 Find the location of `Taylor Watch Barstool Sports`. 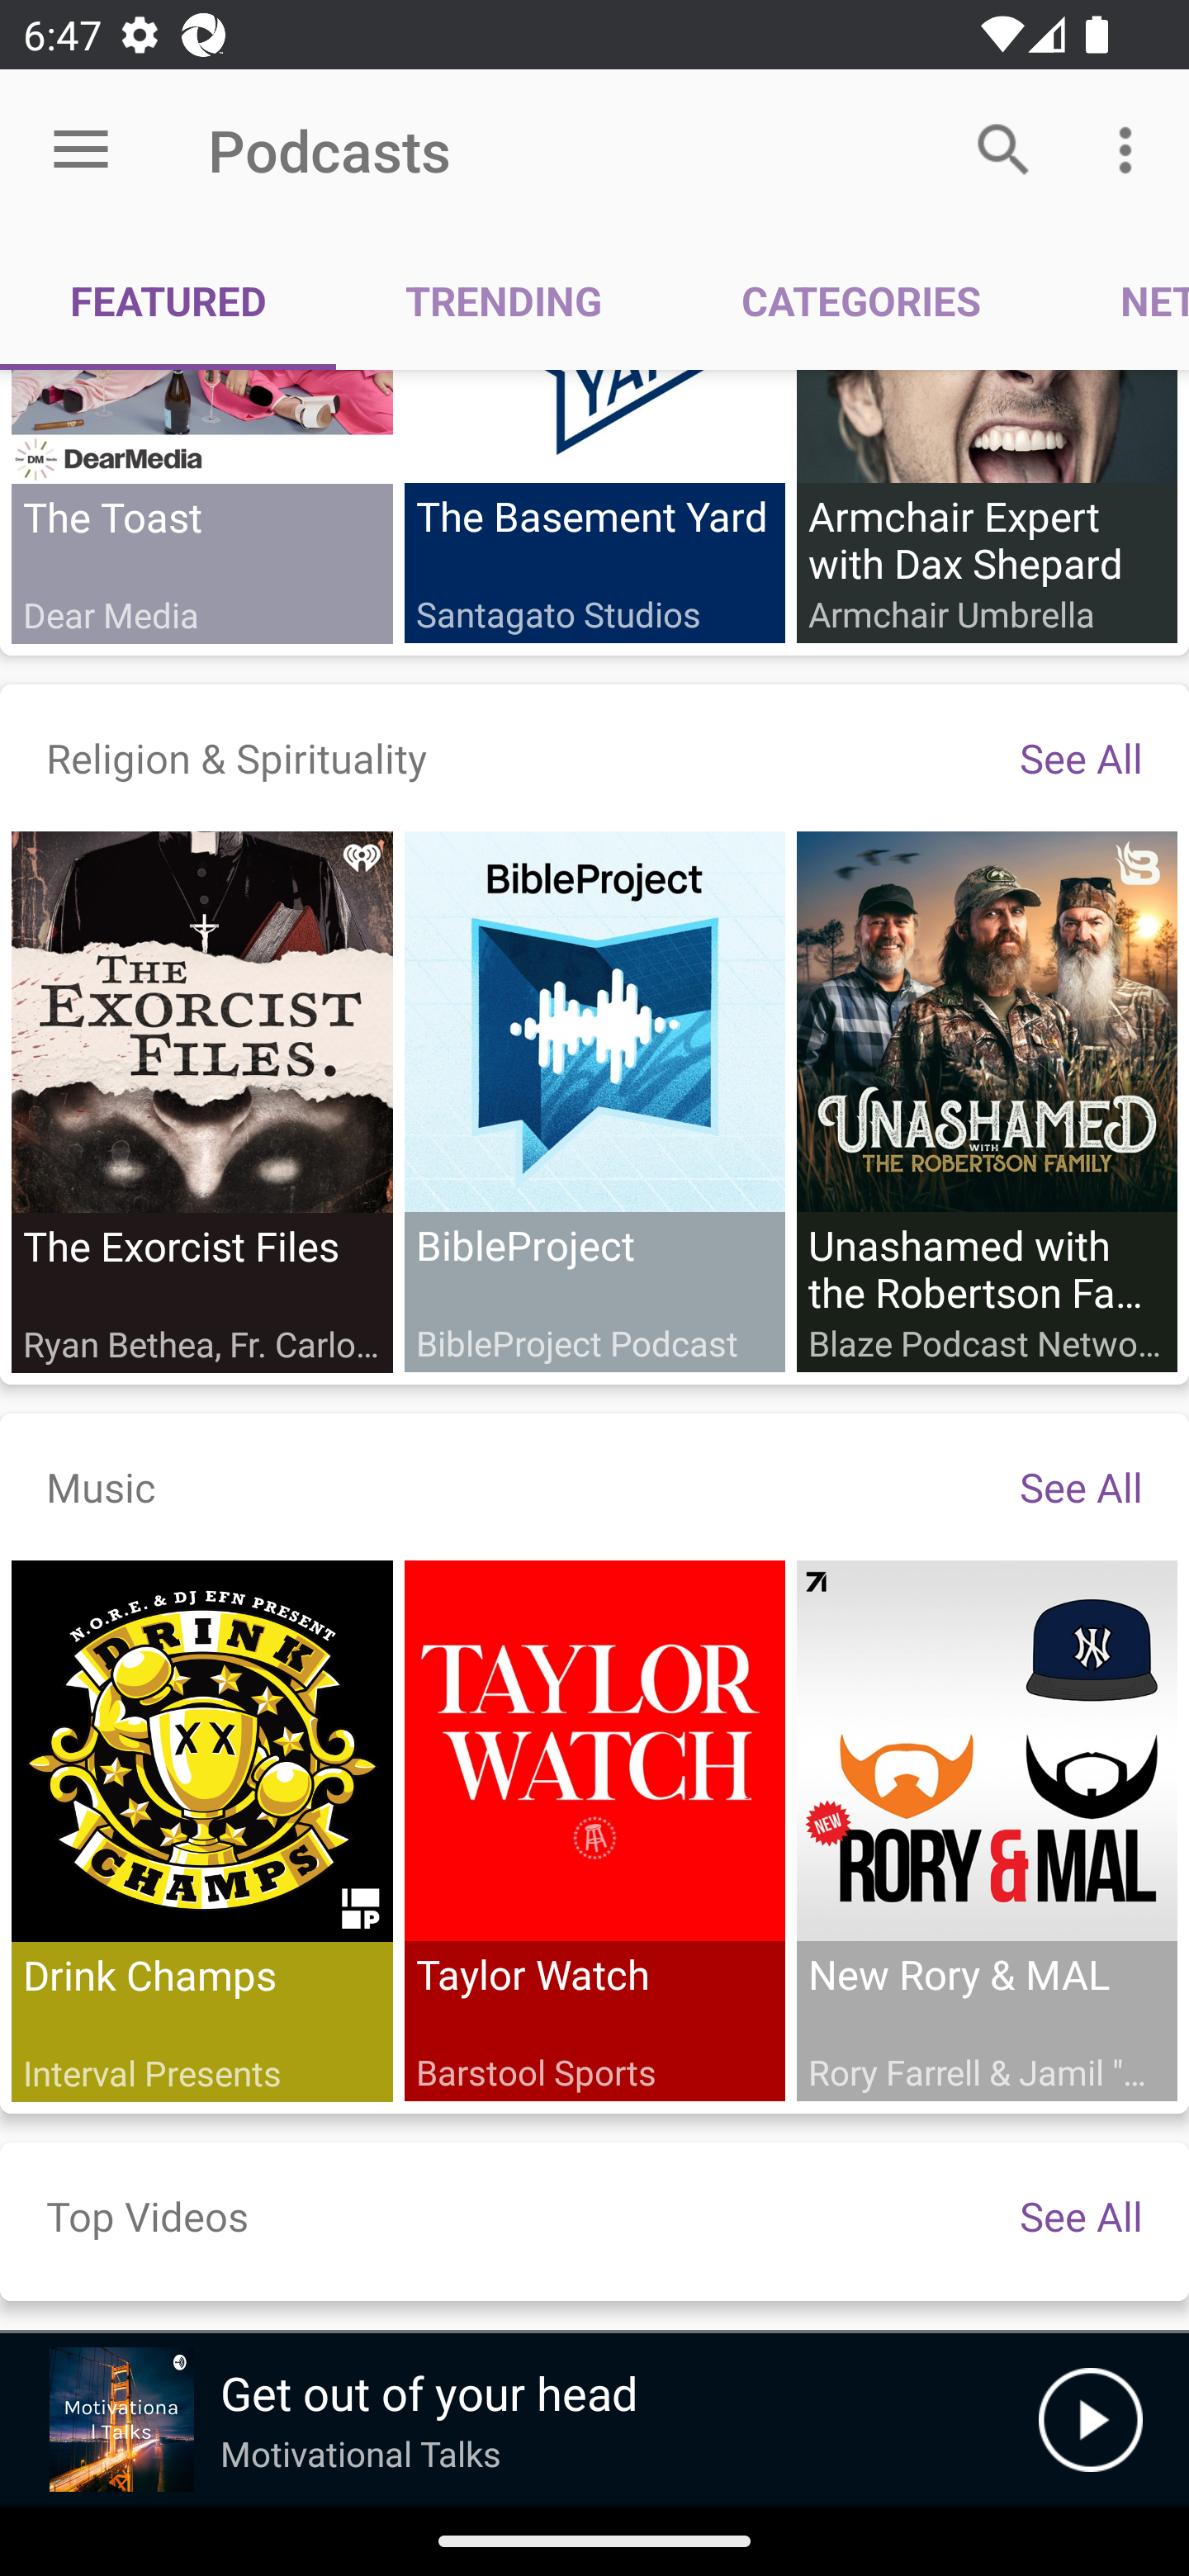

Taylor Watch Barstool Sports is located at coordinates (594, 1831).